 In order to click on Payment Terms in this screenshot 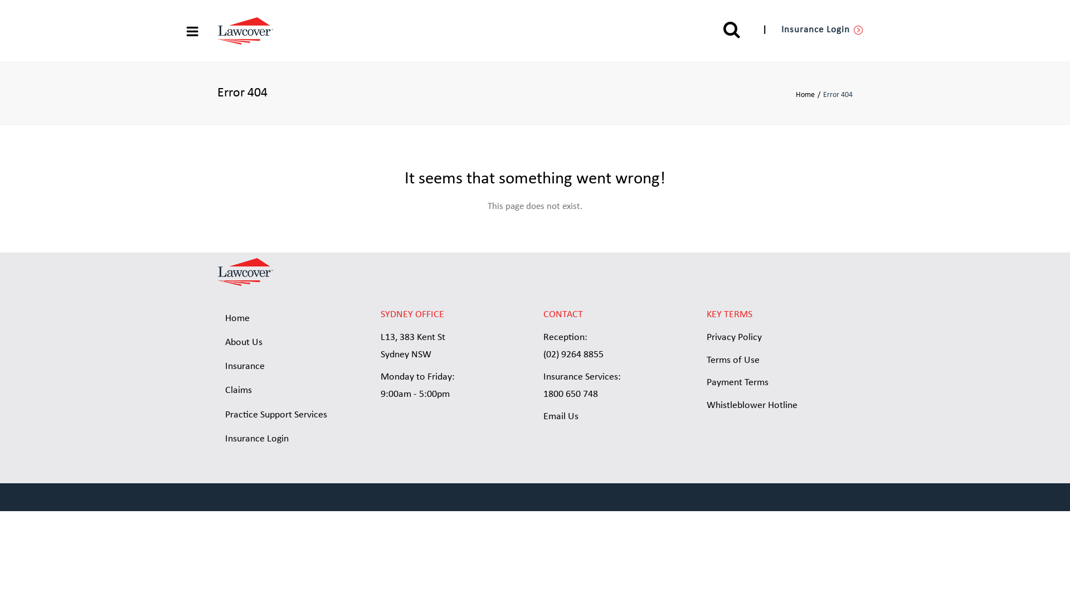, I will do `click(738, 382)`.